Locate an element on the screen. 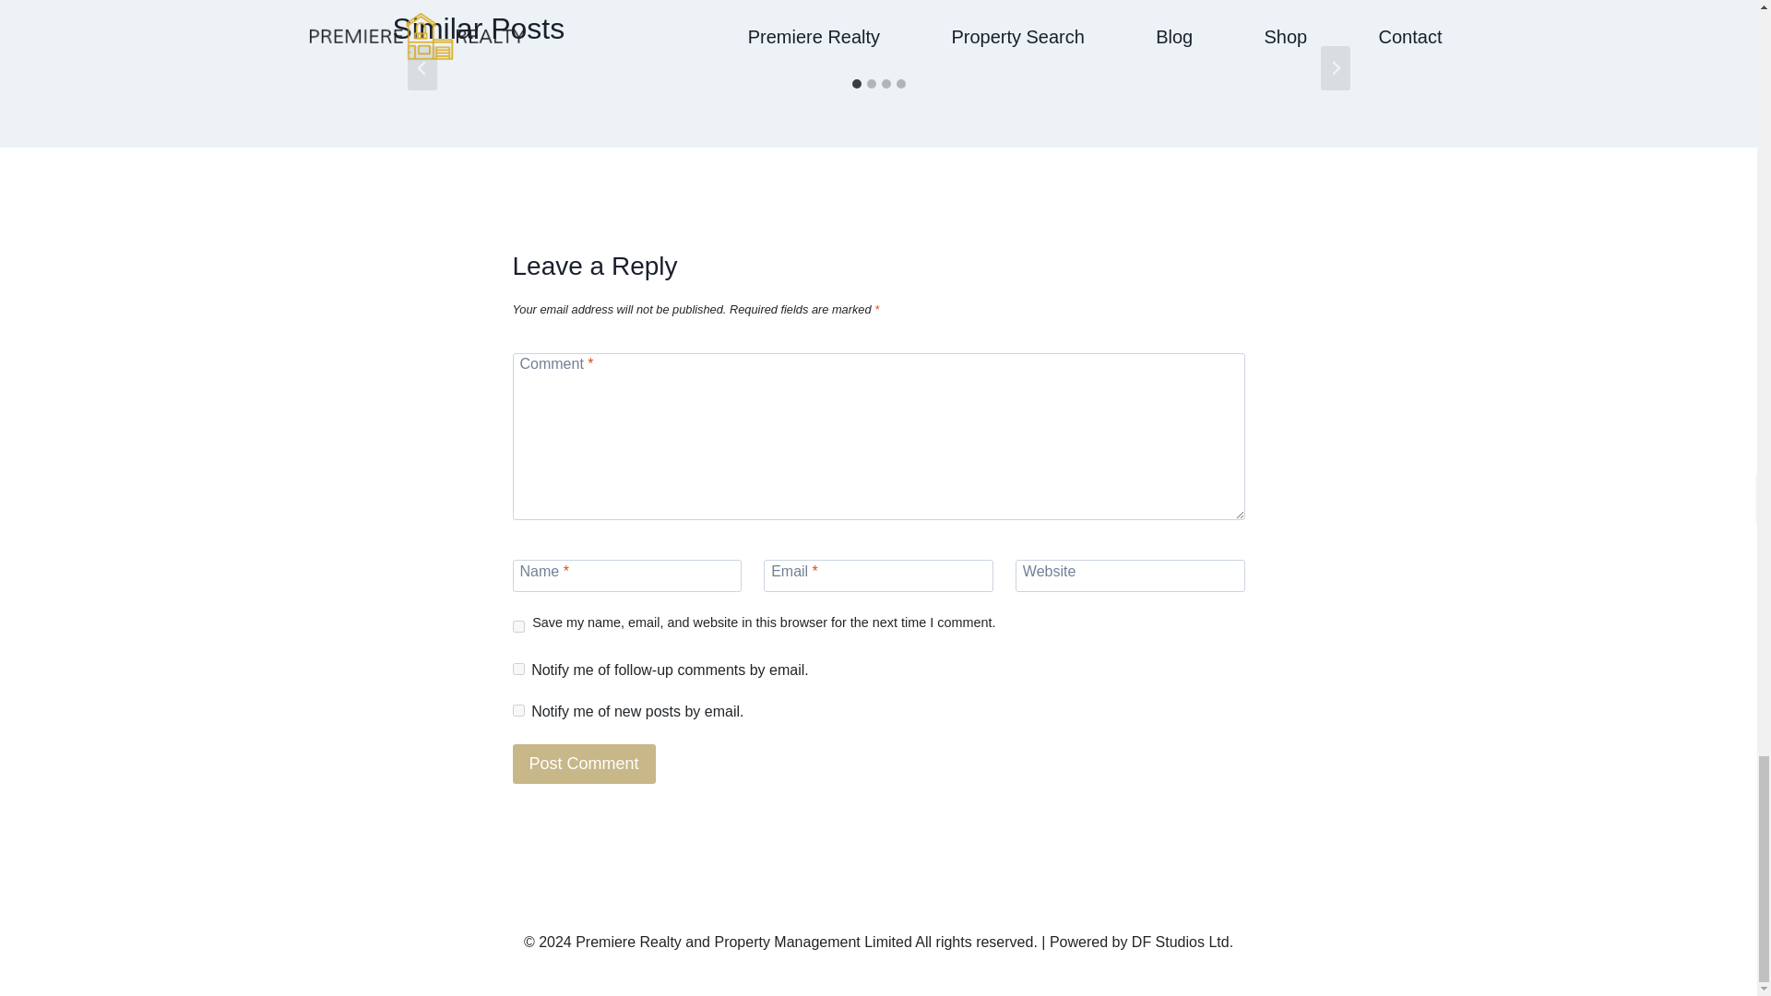  subscribe is located at coordinates (518, 670).